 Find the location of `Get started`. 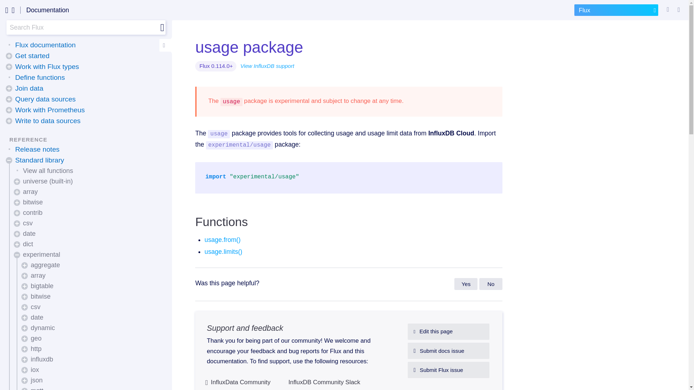

Get started is located at coordinates (32, 56).